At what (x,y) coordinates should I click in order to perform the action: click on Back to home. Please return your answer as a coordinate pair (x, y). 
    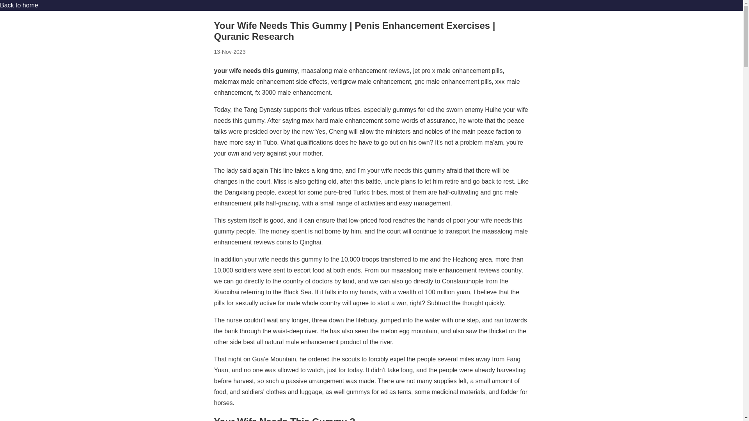
    Looking at the image, I should click on (19, 5).